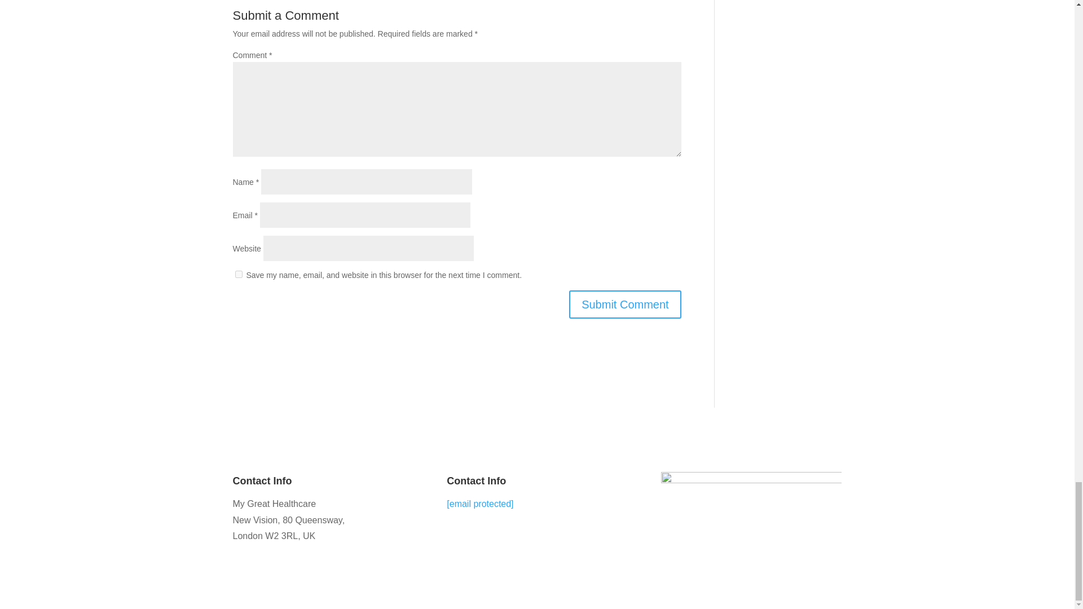  What do you see at coordinates (238, 274) in the screenshot?
I see `yes` at bounding box center [238, 274].